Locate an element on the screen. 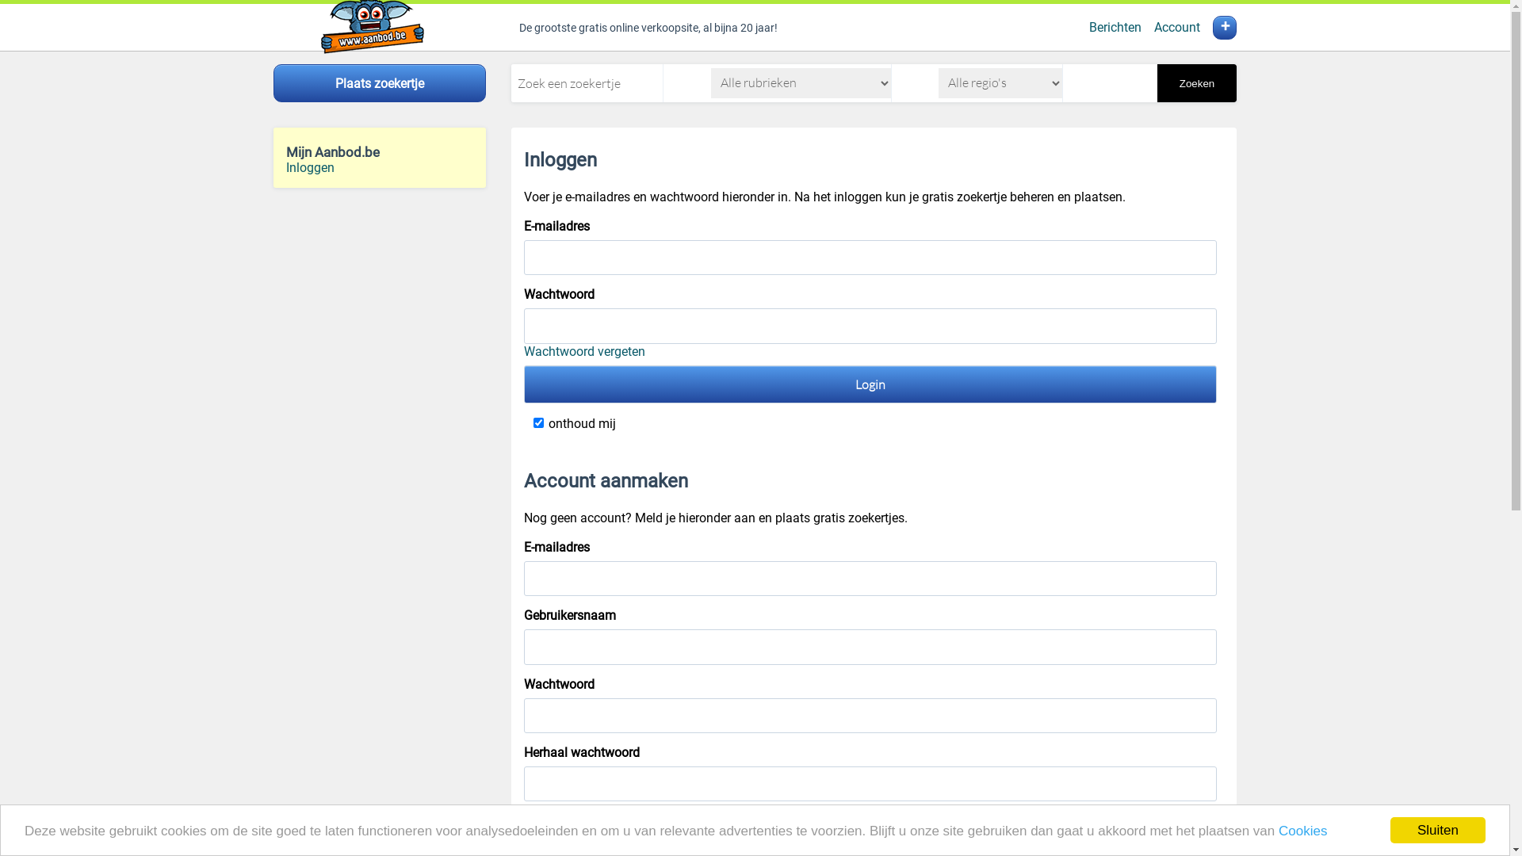 The width and height of the screenshot is (1522, 856). Login is located at coordinates (870, 384).